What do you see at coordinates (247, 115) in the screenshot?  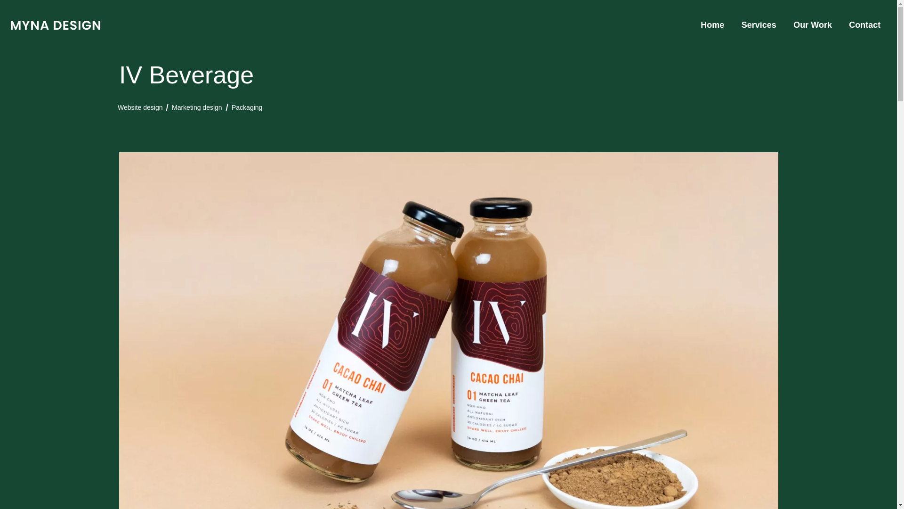 I see `Home` at bounding box center [247, 115].